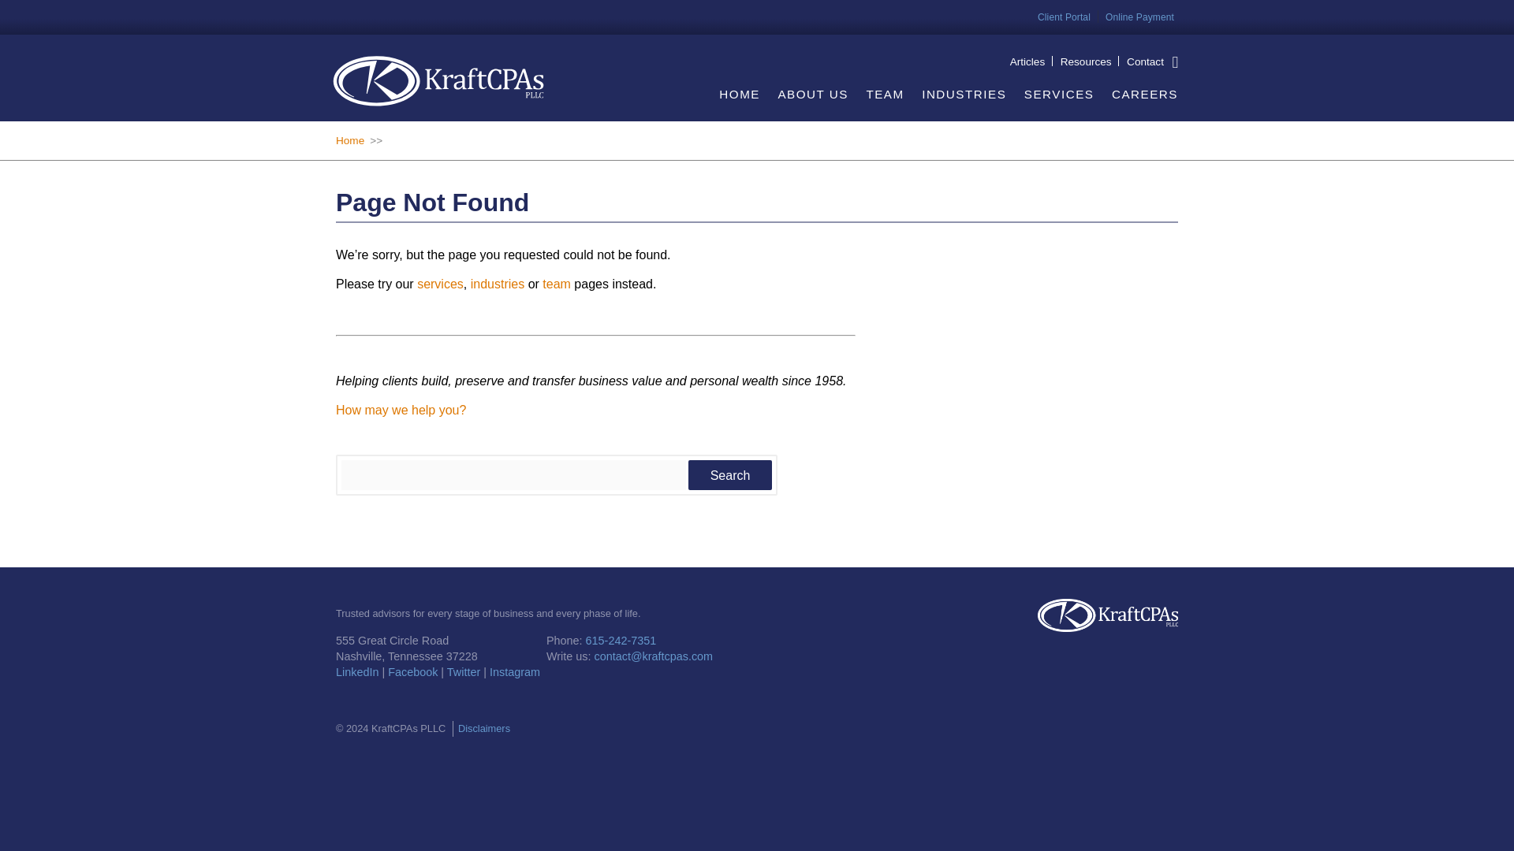 This screenshot has height=851, width=1514. I want to click on ABOUT US, so click(812, 104).